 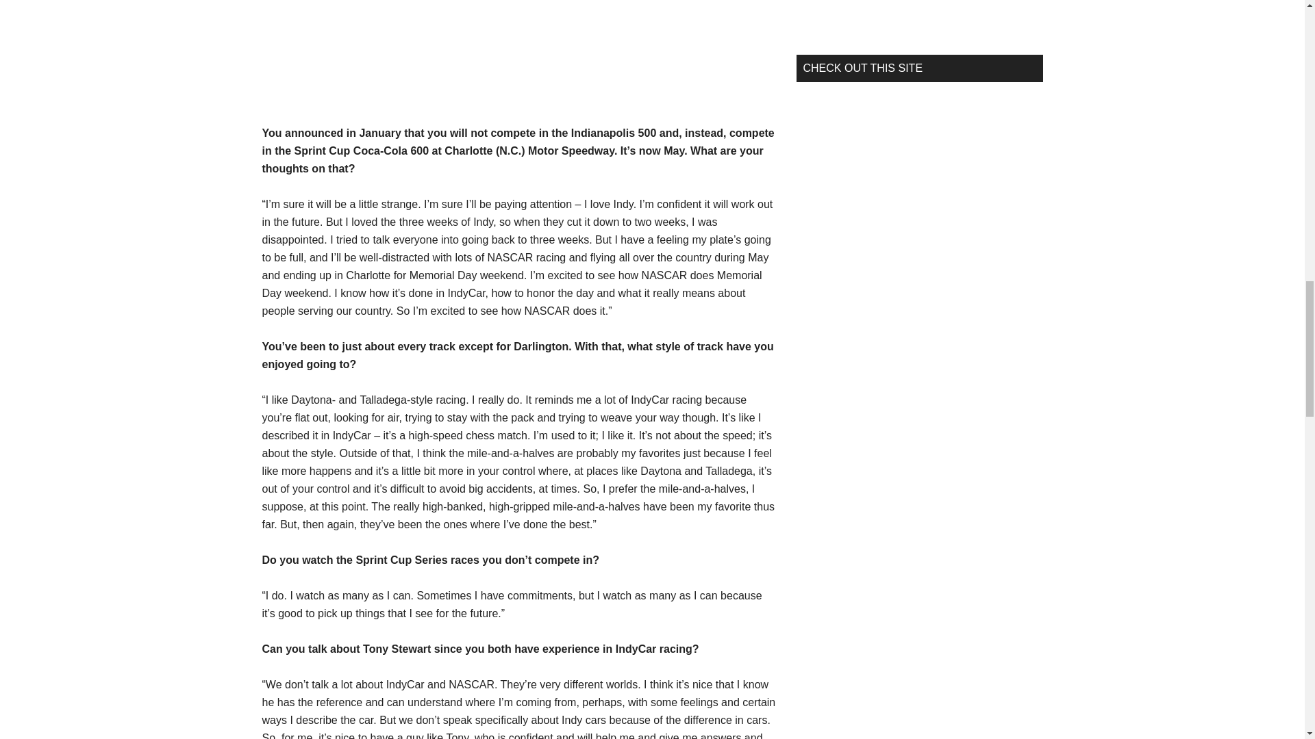 What do you see at coordinates (364, 47) in the screenshot?
I see `danica-high-school` at bounding box center [364, 47].